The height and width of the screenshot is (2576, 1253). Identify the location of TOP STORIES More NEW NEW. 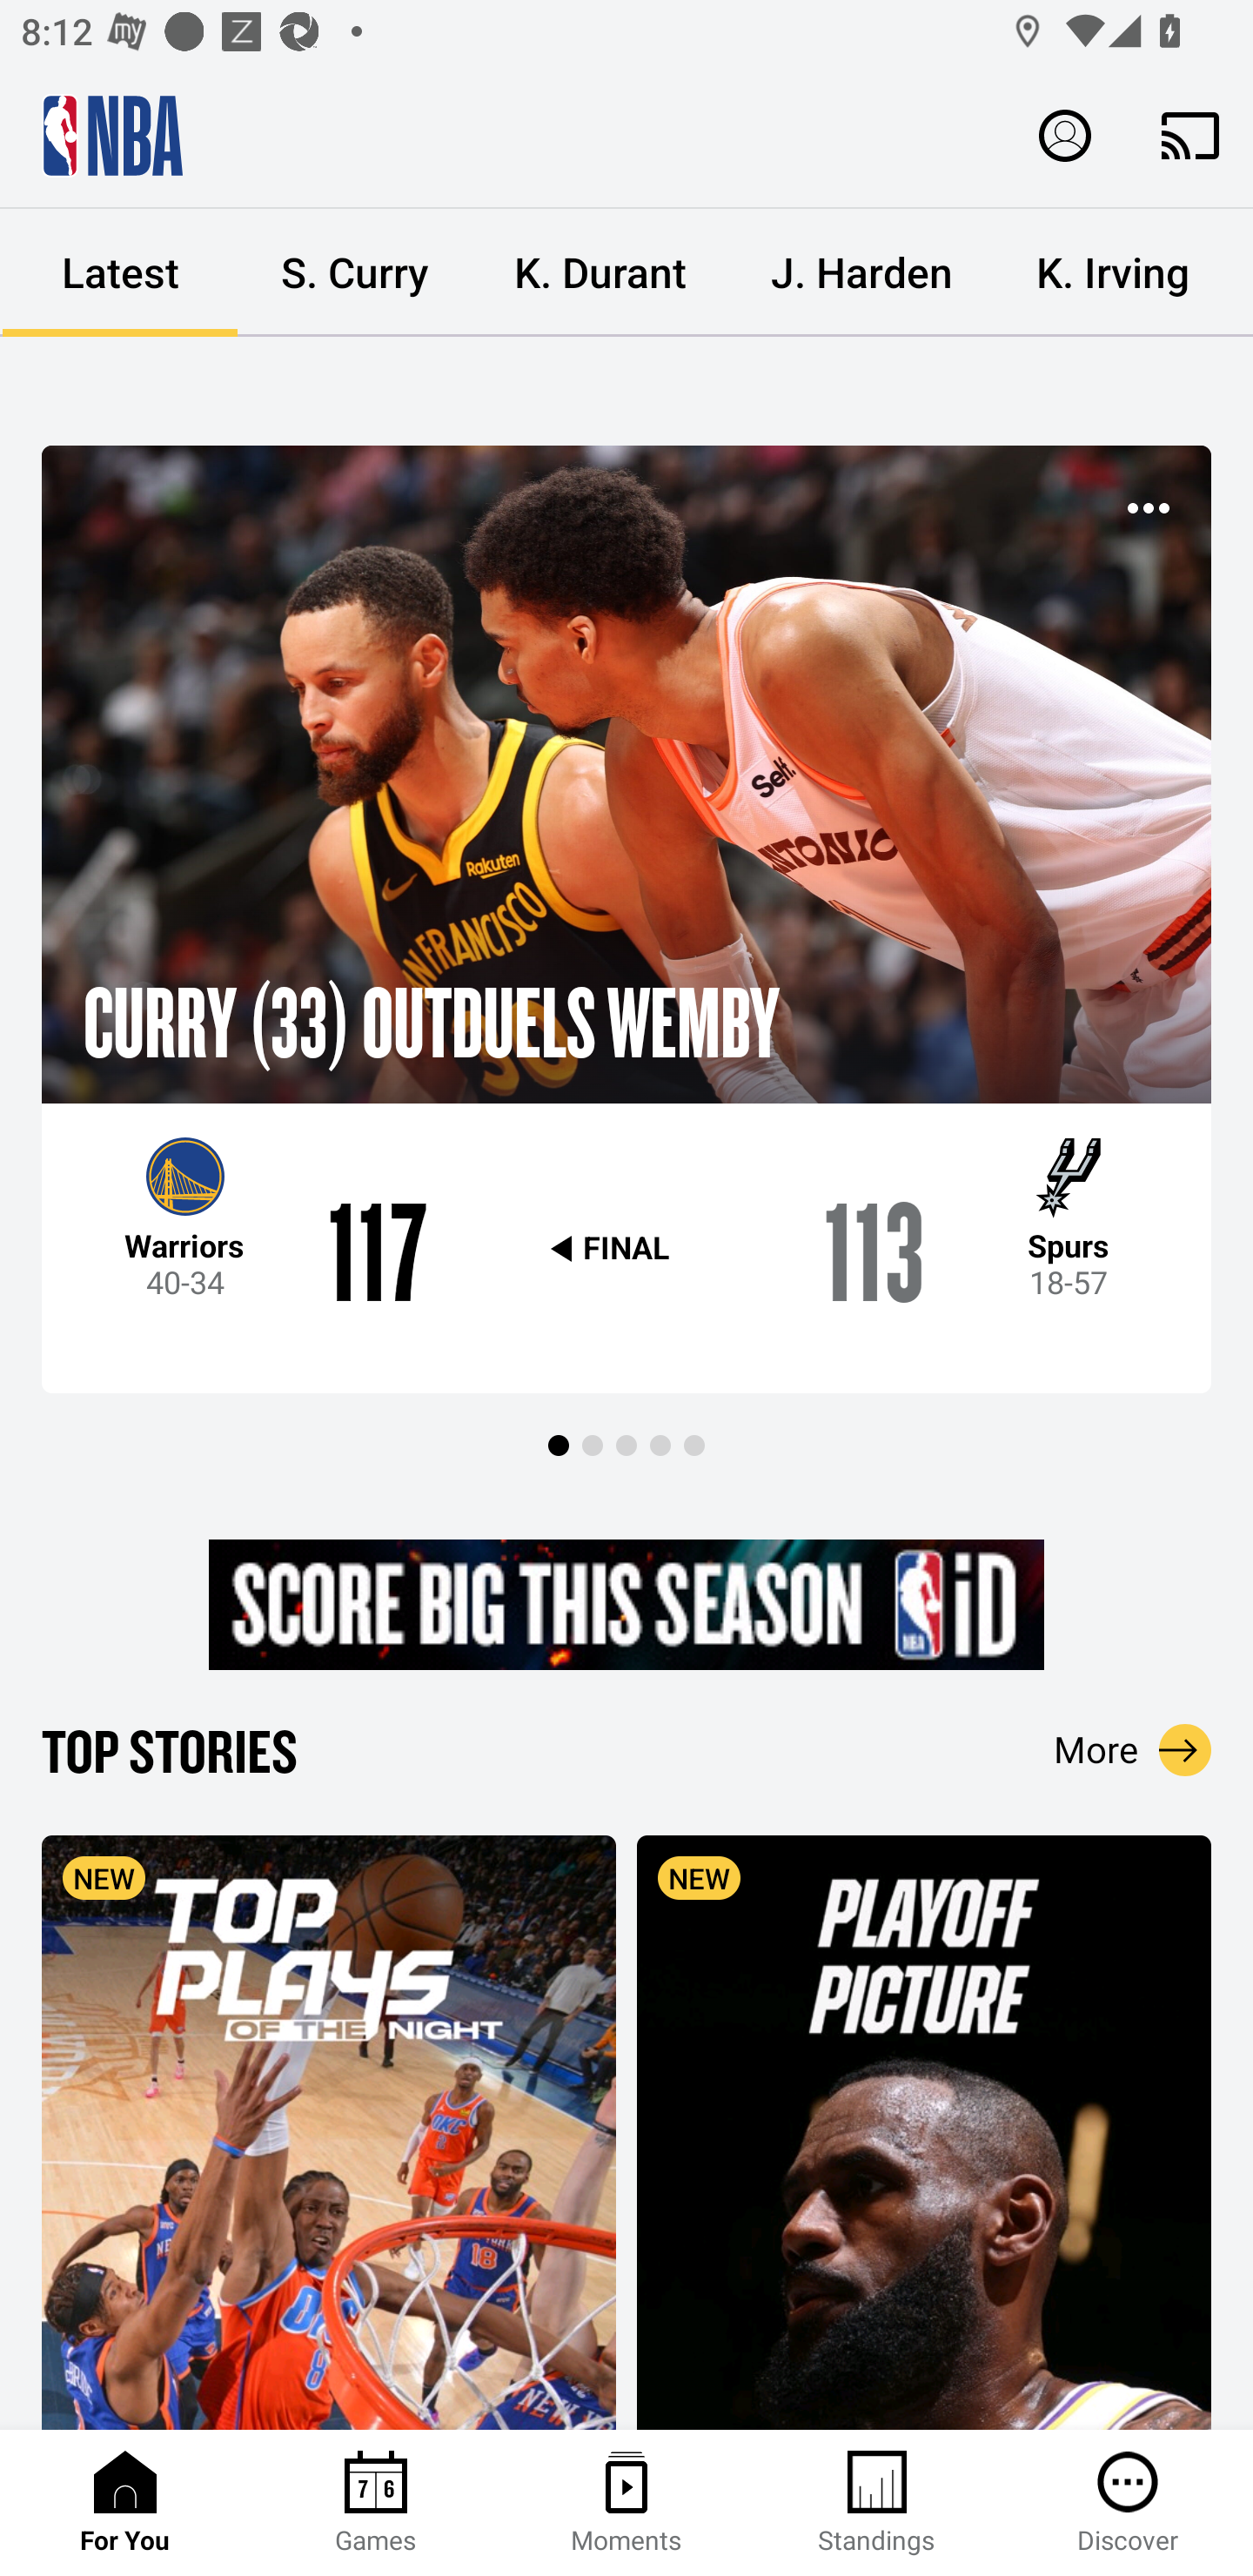
(626, 2071).